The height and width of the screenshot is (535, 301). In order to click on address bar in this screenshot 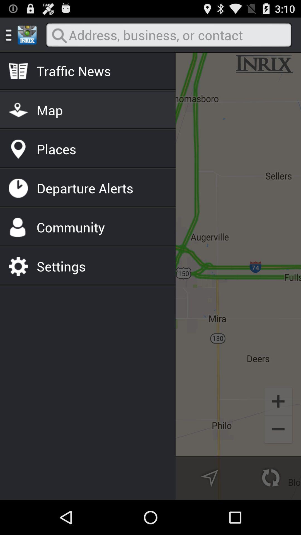, I will do `click(169, 35)`.